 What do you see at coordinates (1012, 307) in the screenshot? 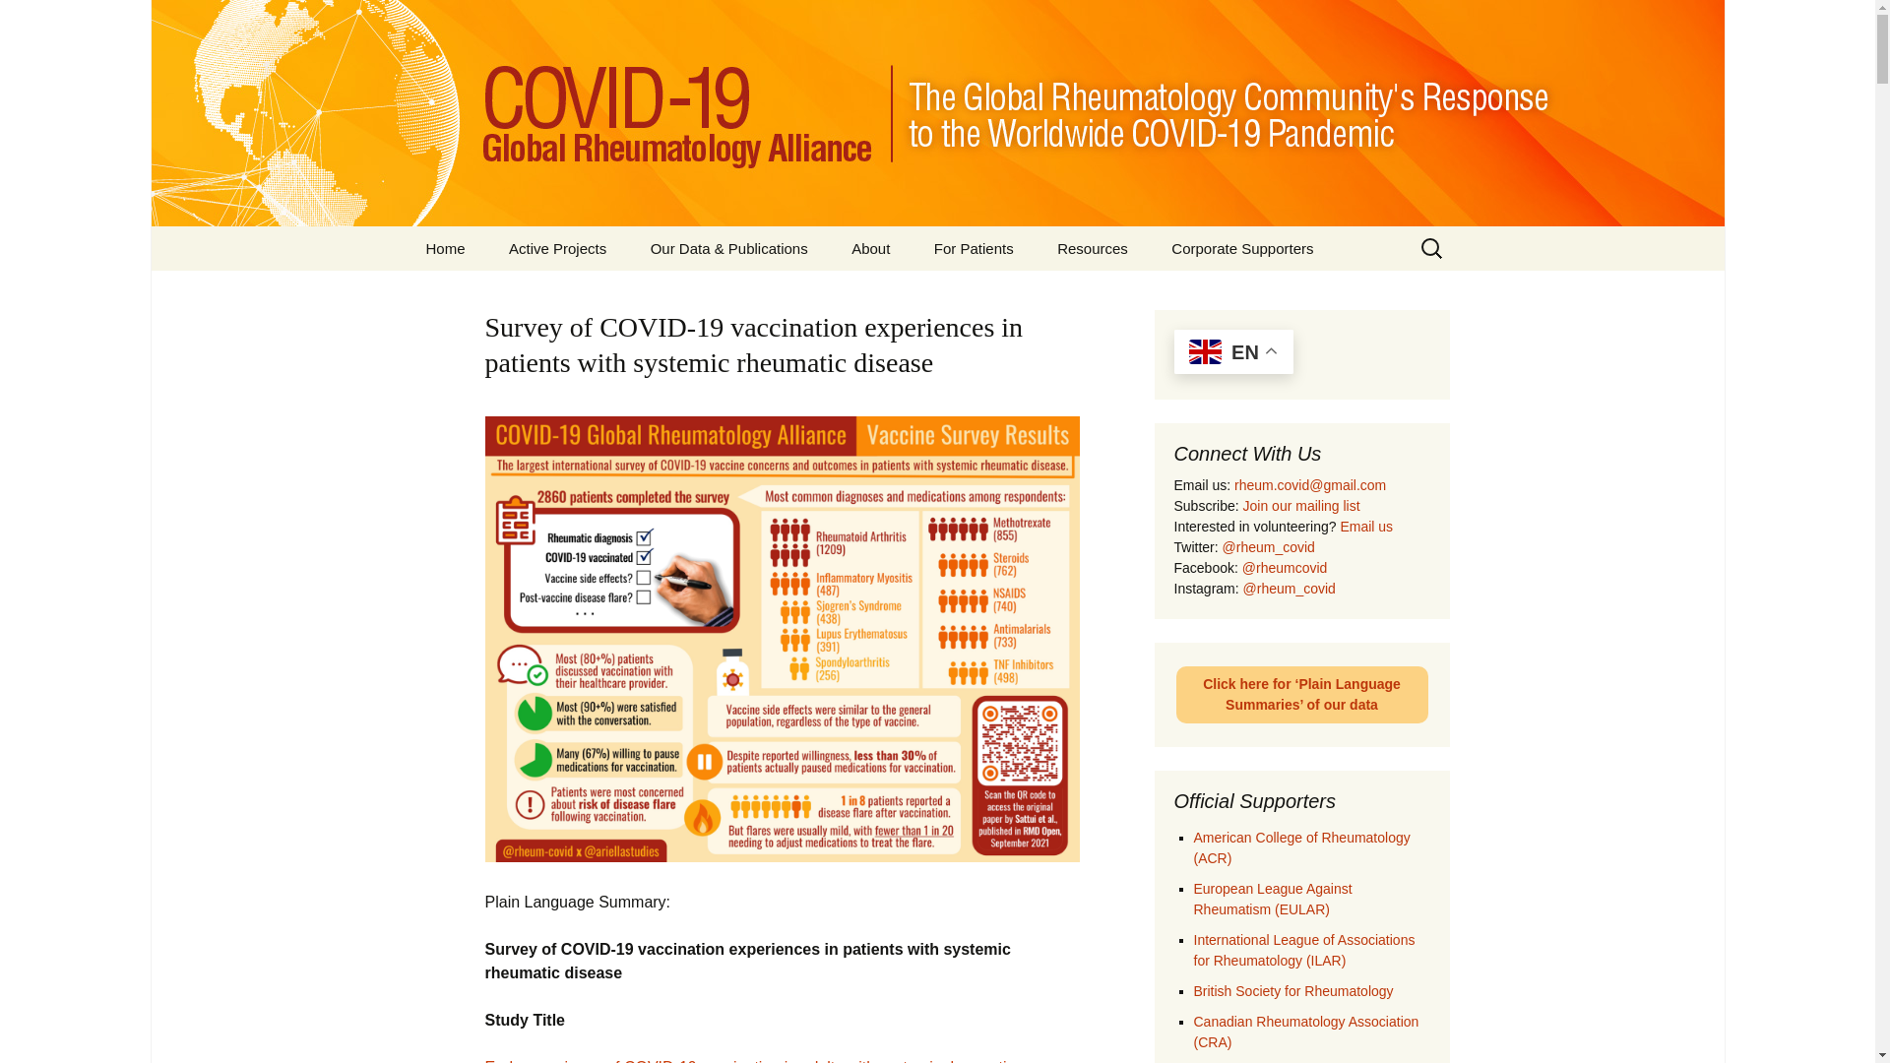
I see `Take the 2023 COVID-19 GRA Pediatric Survey!` at bounding box center [1012, 307].